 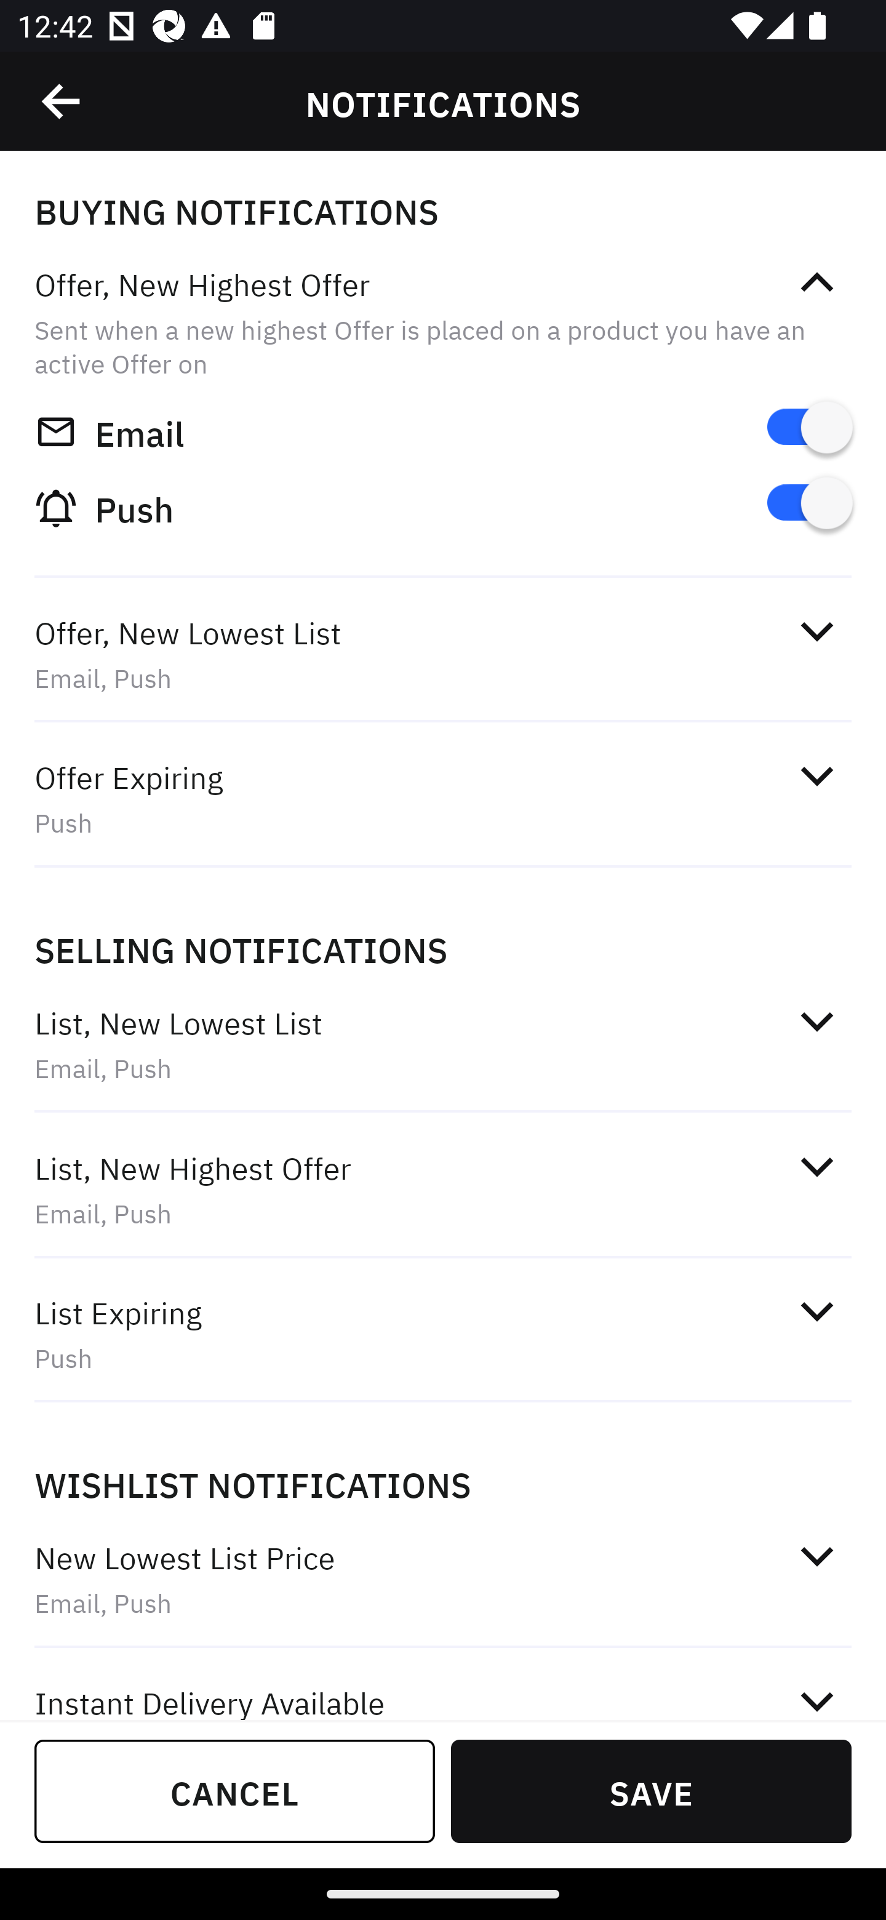 What do you see at coordinates (443, 1686) in the screenshot?
I see `Instant Delivery Available ` at bounding box center [443, 1686].